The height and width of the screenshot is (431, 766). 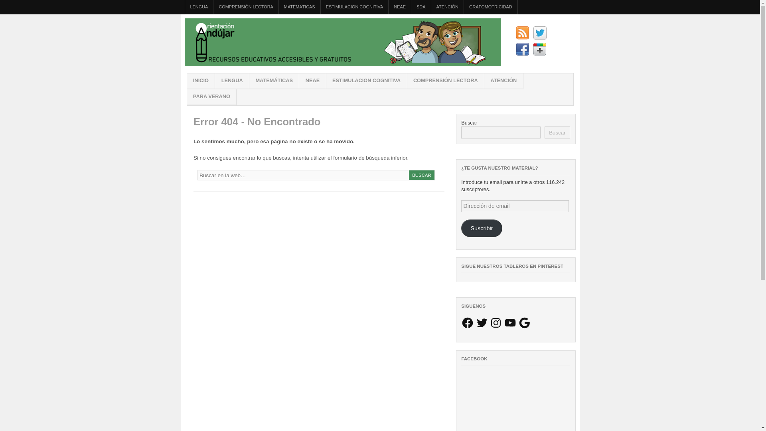 I want to click on GRAFOMOTRICIDAD, so click(x=491, y=7).